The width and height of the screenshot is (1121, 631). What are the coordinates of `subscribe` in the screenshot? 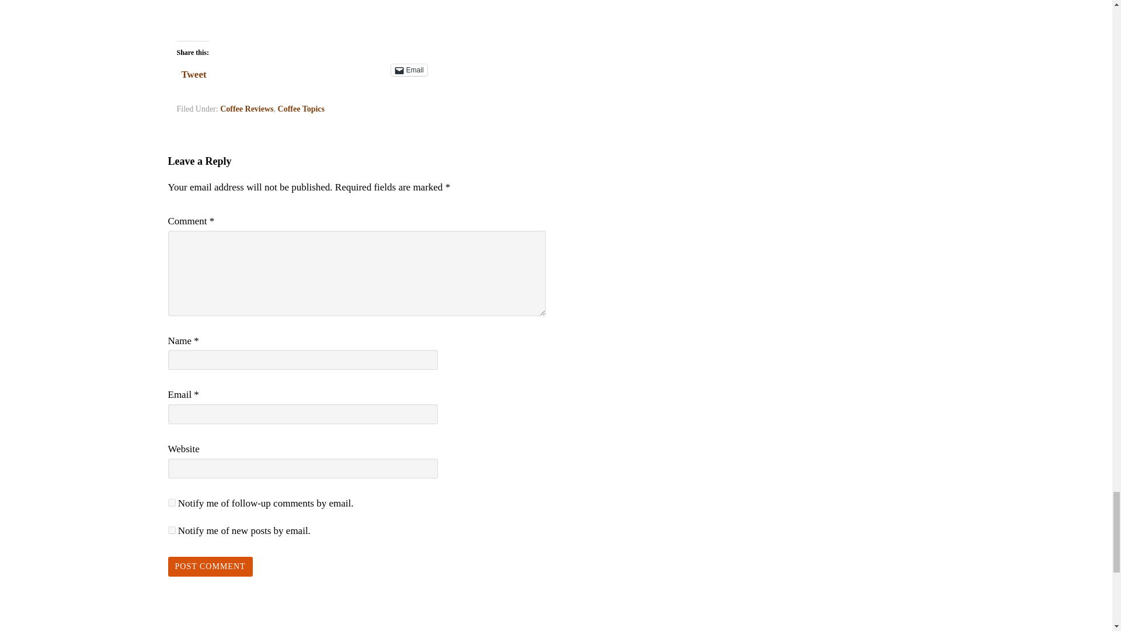 It's located at (172, 502).